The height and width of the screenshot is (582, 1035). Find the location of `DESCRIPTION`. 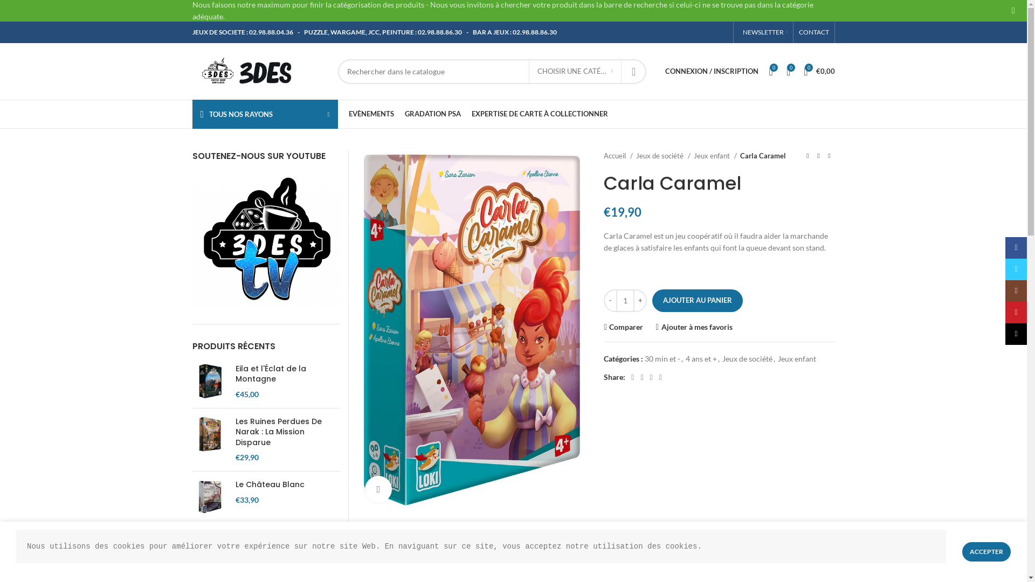

DESCRIPTION is located at coordinates (427, 550).